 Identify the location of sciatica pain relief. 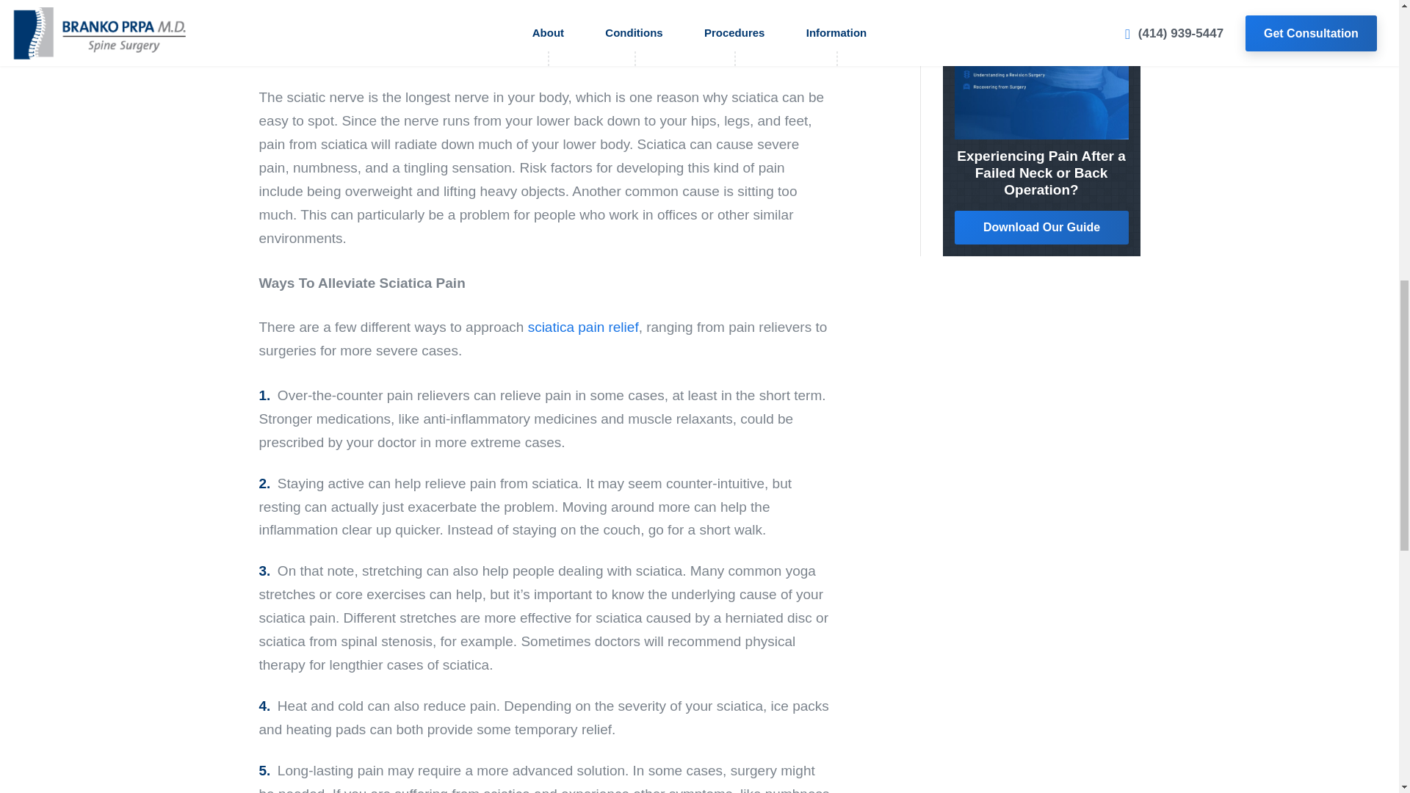
(583, 327).